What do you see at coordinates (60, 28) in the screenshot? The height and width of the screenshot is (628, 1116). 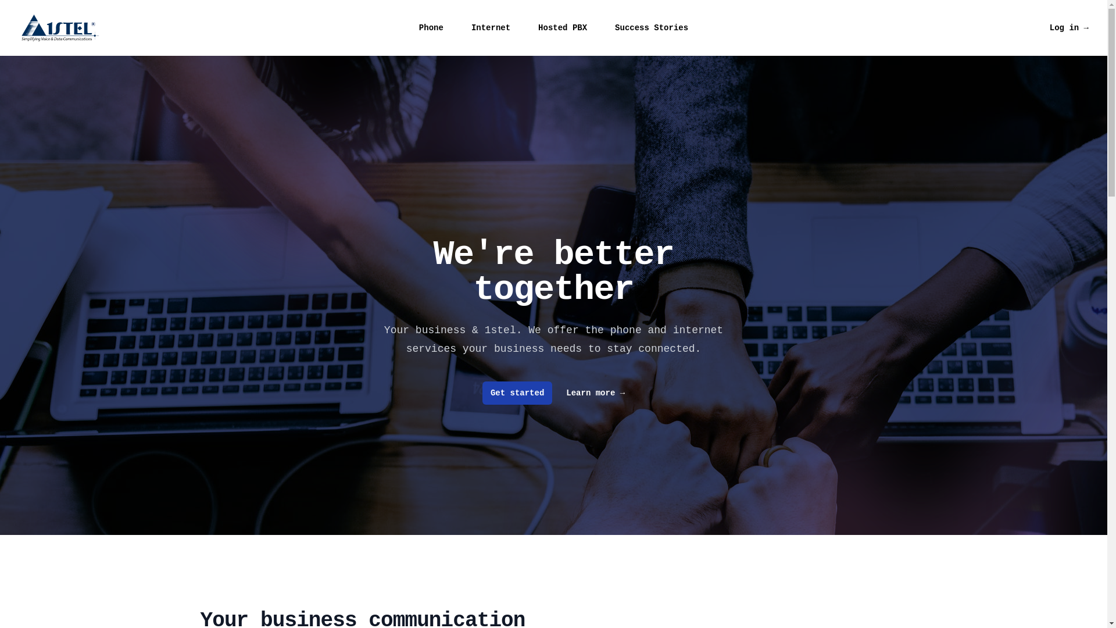 I see `1stel` at bounding box center [60, 28].